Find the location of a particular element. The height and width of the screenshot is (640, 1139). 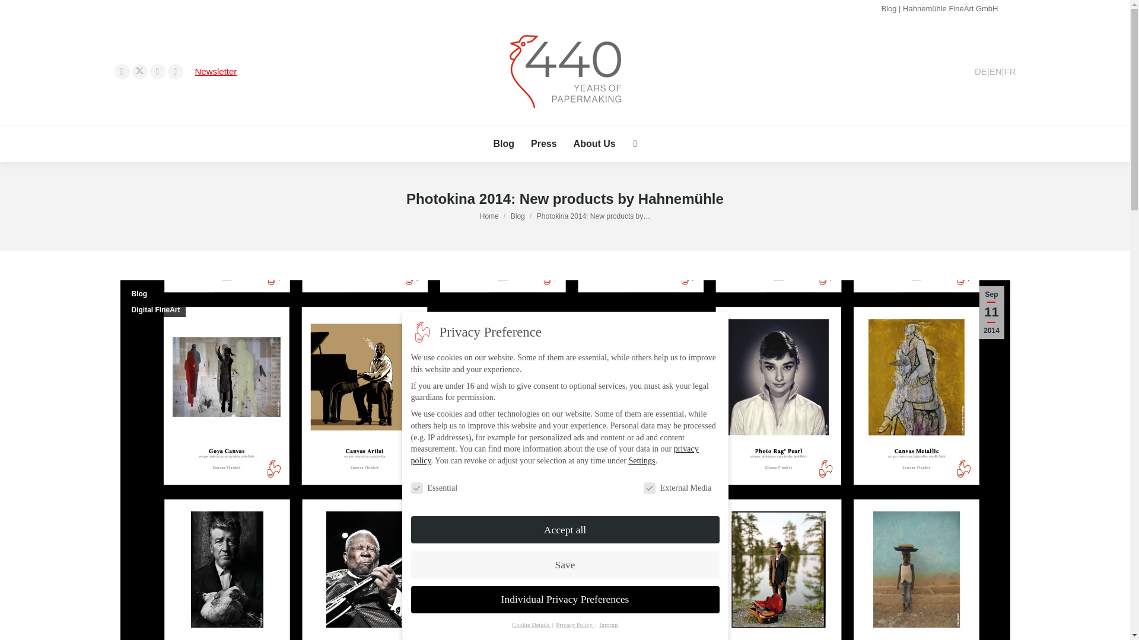

Newsletter subscription is located at coordinates (216, 71).